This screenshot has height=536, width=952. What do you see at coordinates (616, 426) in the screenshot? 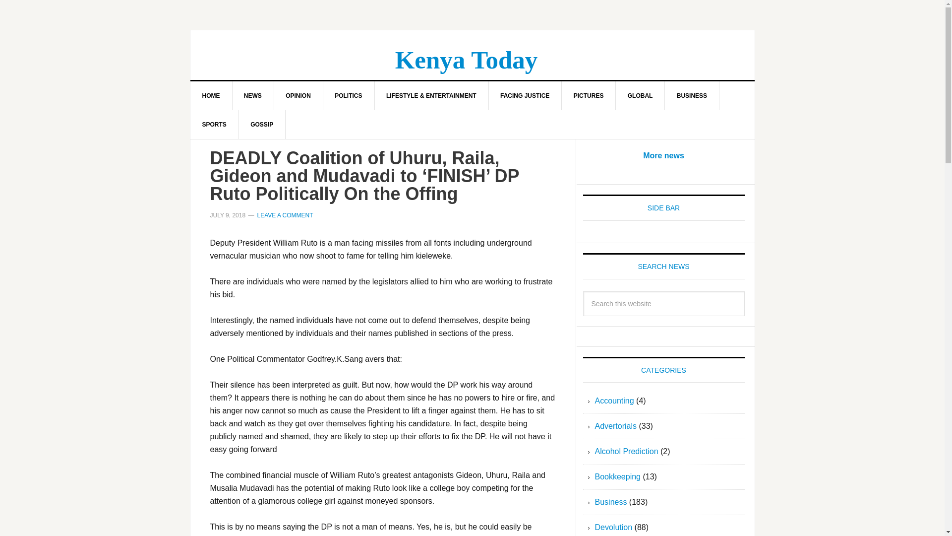
I see `Advertorials` at bounding box center [616, 426].